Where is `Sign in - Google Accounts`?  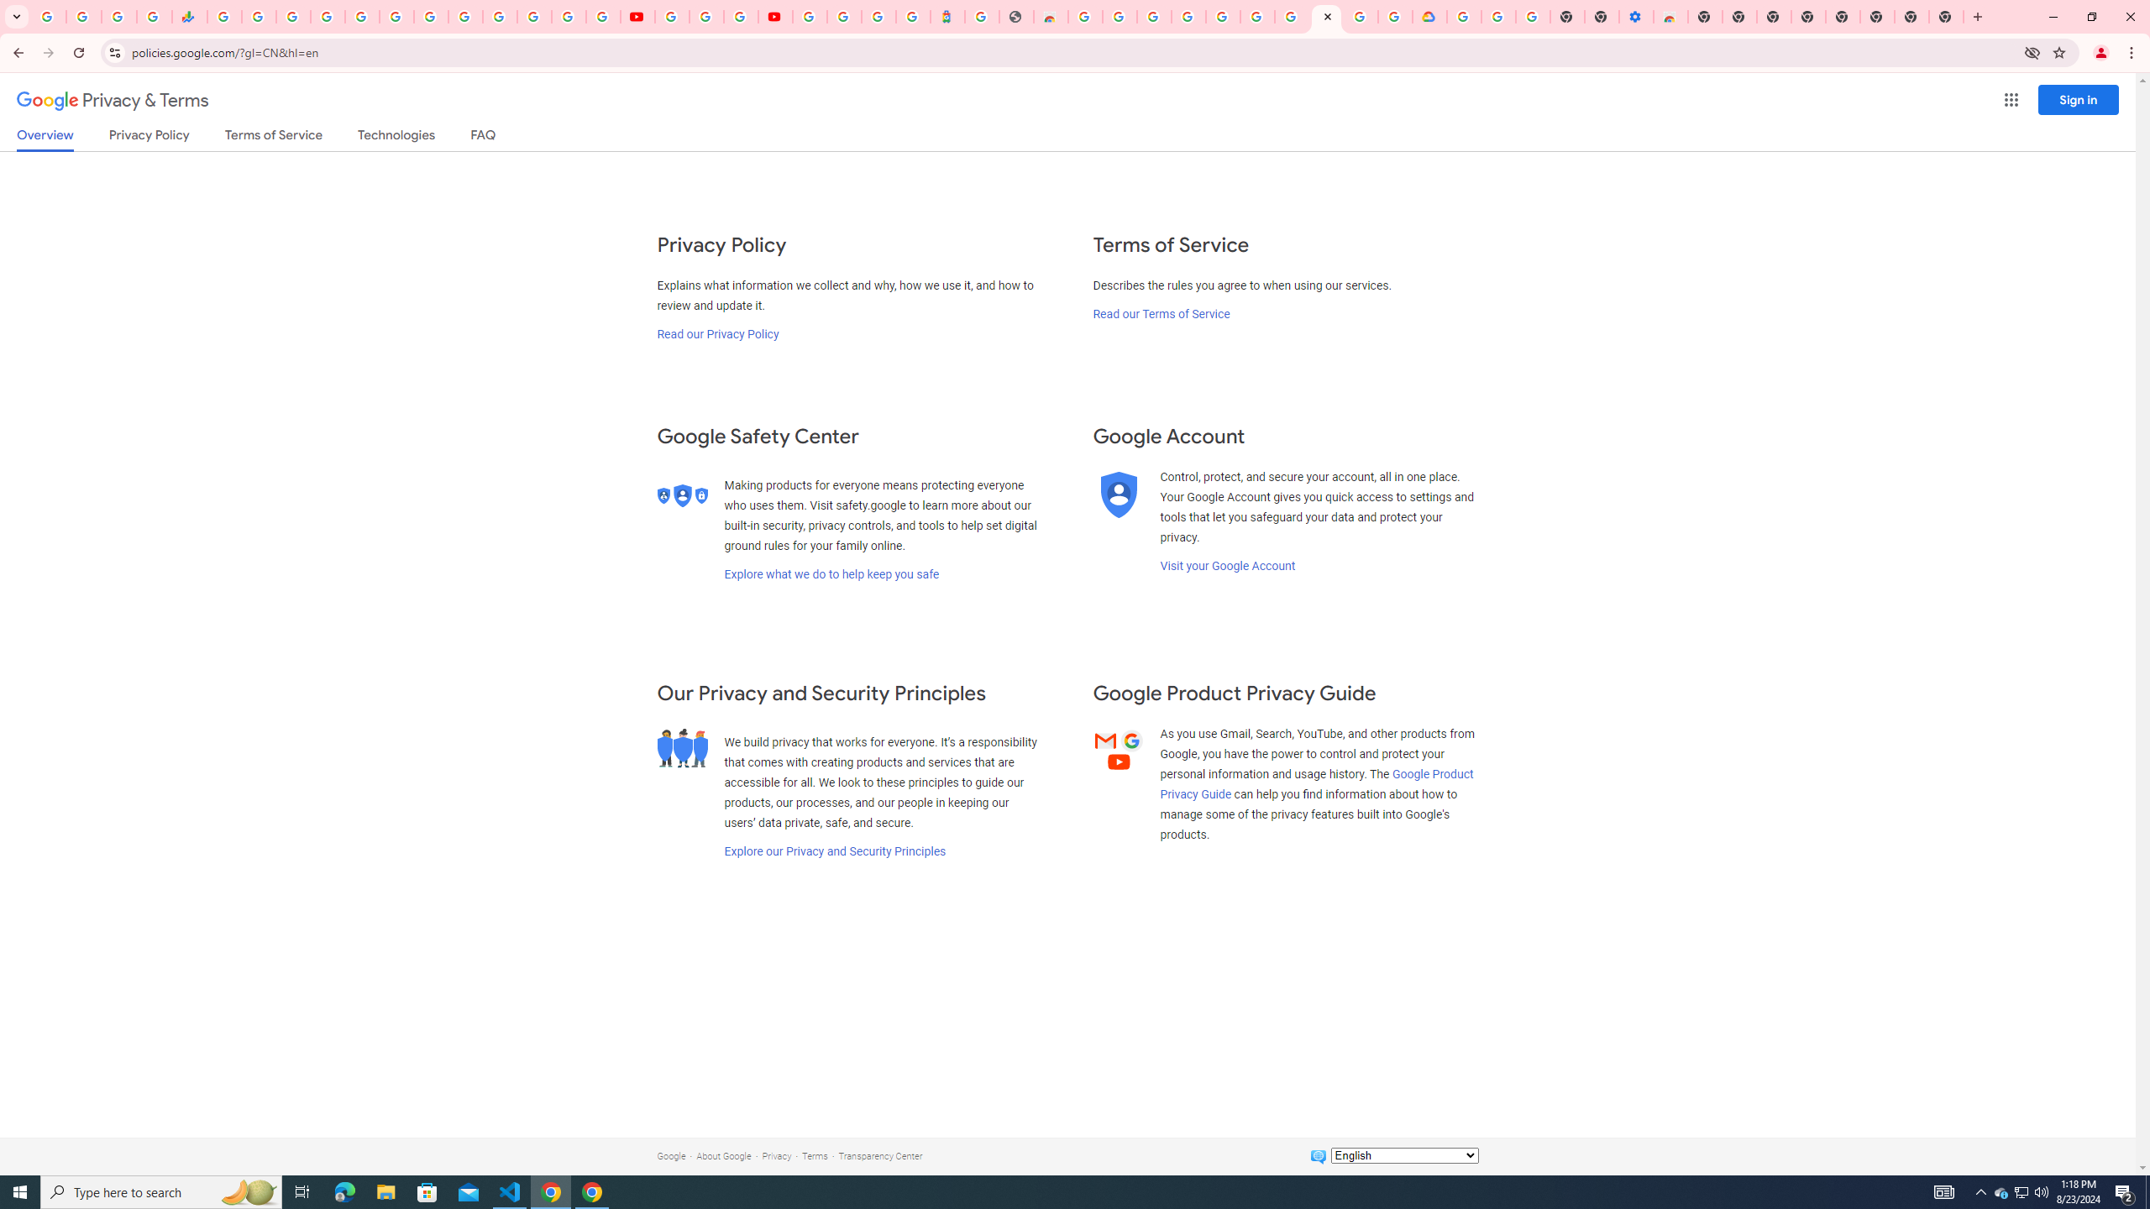 Sign in - Google Accounts is located at coordinates (1221, 17).